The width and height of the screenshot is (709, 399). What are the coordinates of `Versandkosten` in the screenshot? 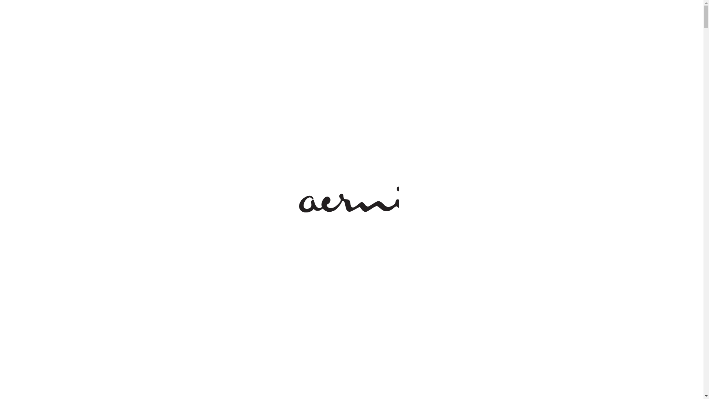 It's located at (496, 295).